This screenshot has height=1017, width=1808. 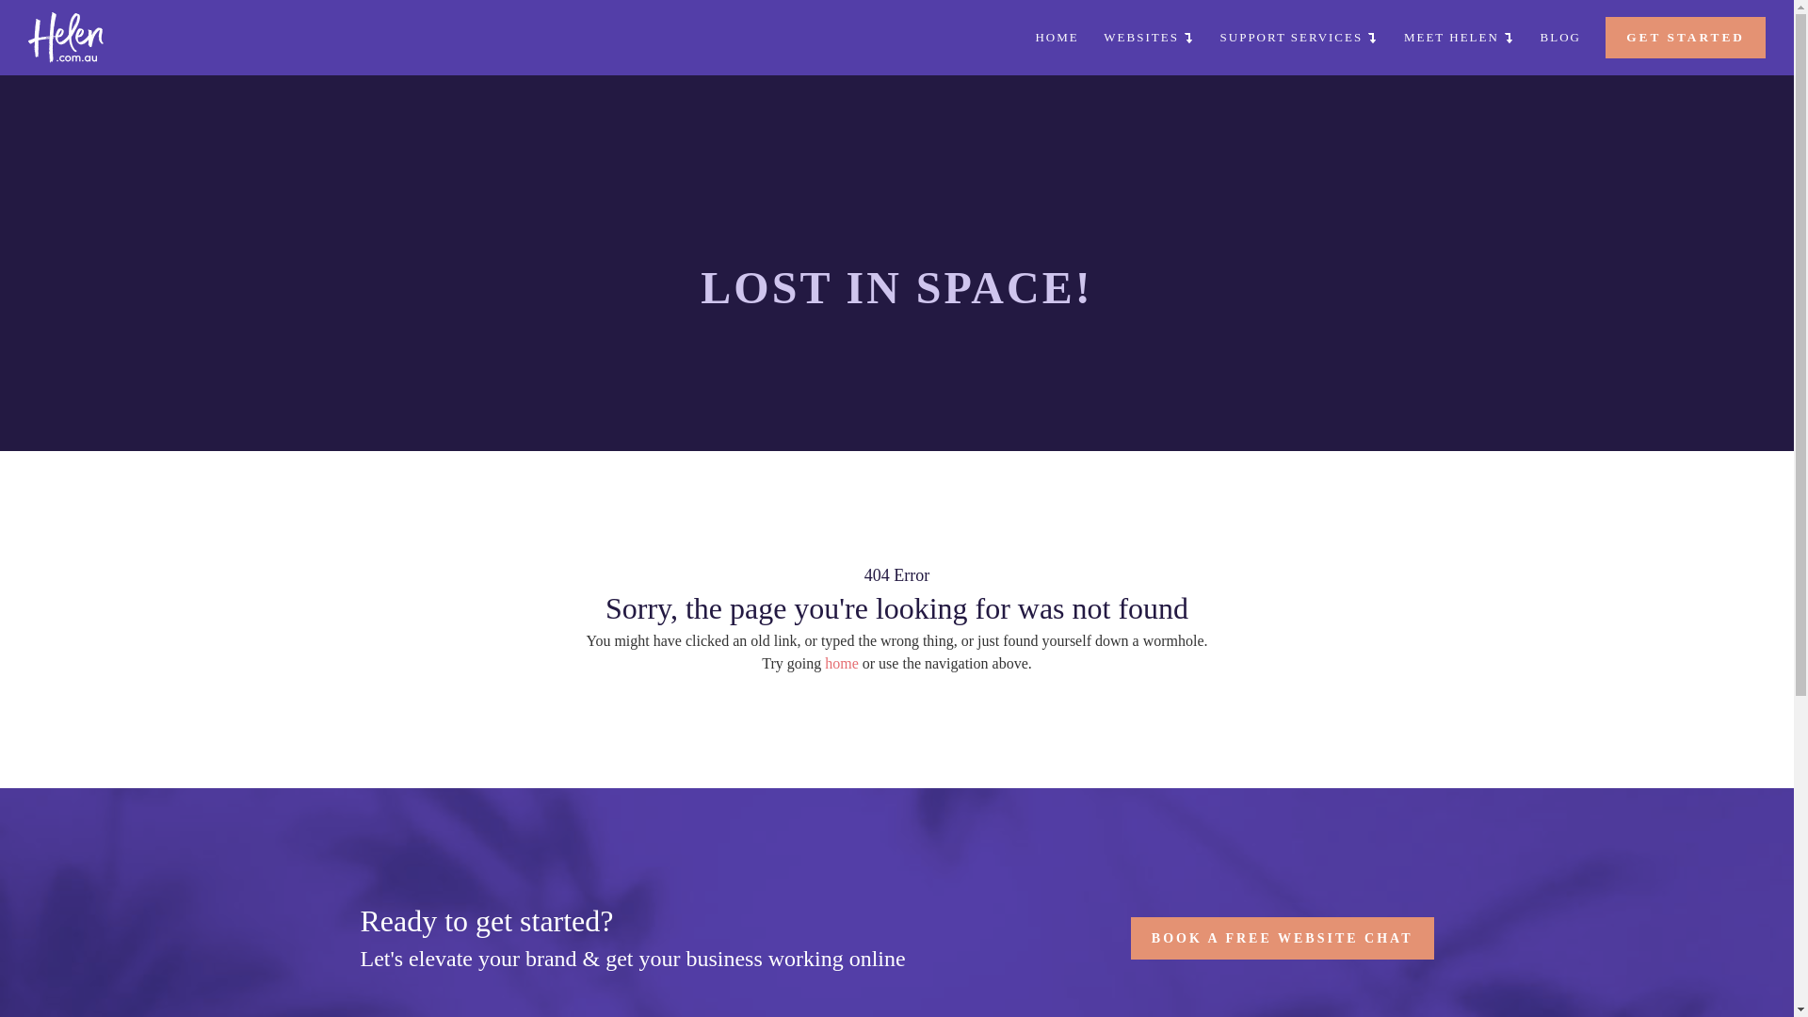 What do you see at coordinates (1686, 38) in the screenshot?
I see `GET STARTED` at bounding box center [1686, 38].